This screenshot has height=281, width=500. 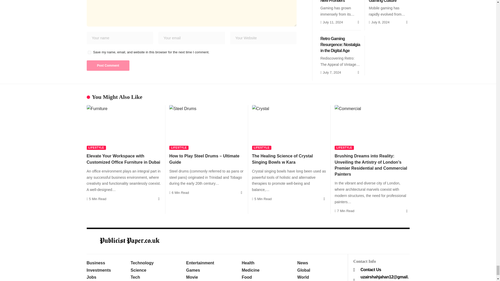 What do you see at coordinates (89, 53) in the screenshot?
I see `yes` at bounding box center [89, 53].